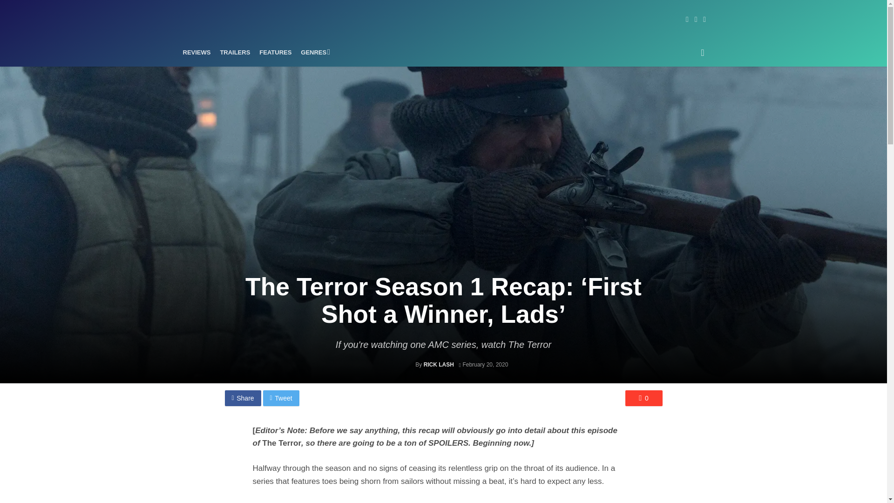  I want to click on Genres, so click(314, 52).